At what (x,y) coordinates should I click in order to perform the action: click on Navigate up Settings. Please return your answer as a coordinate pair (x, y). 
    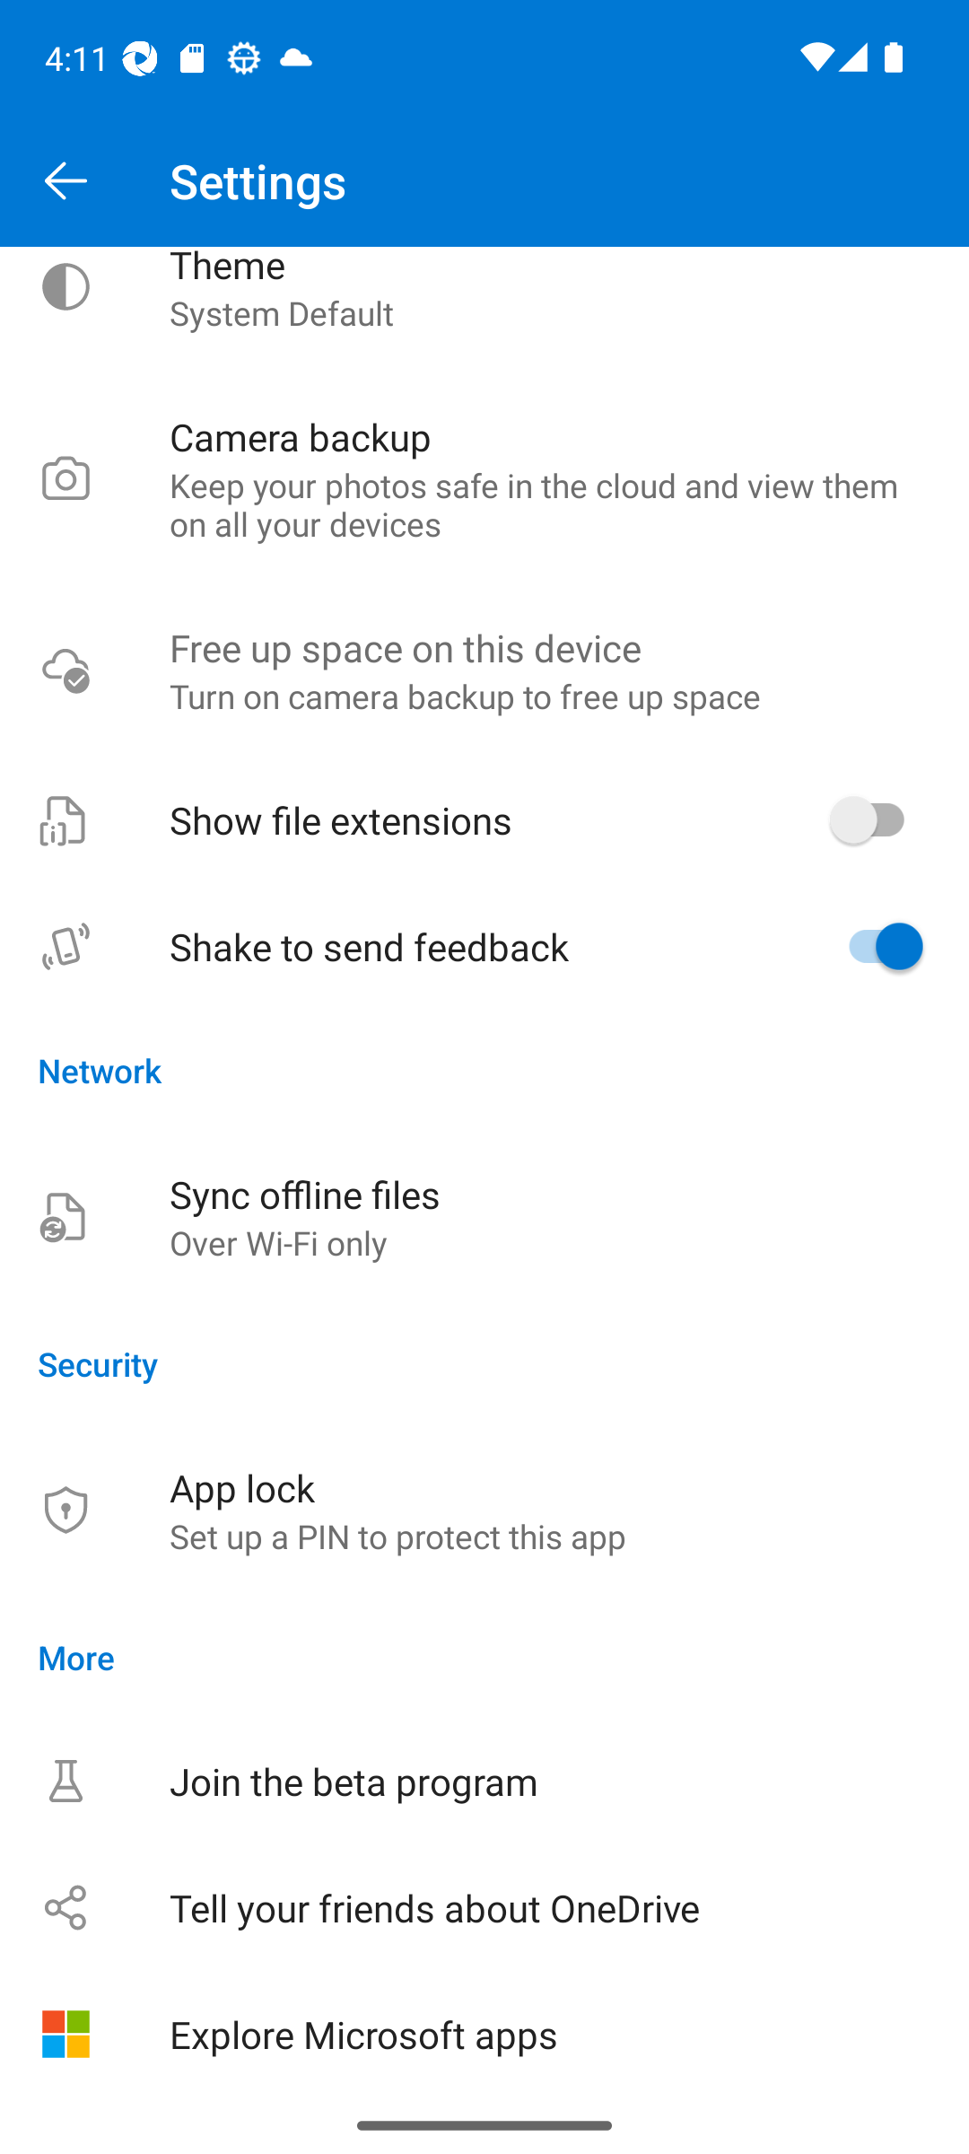
    Looking at the image, I should click on (484, 181).